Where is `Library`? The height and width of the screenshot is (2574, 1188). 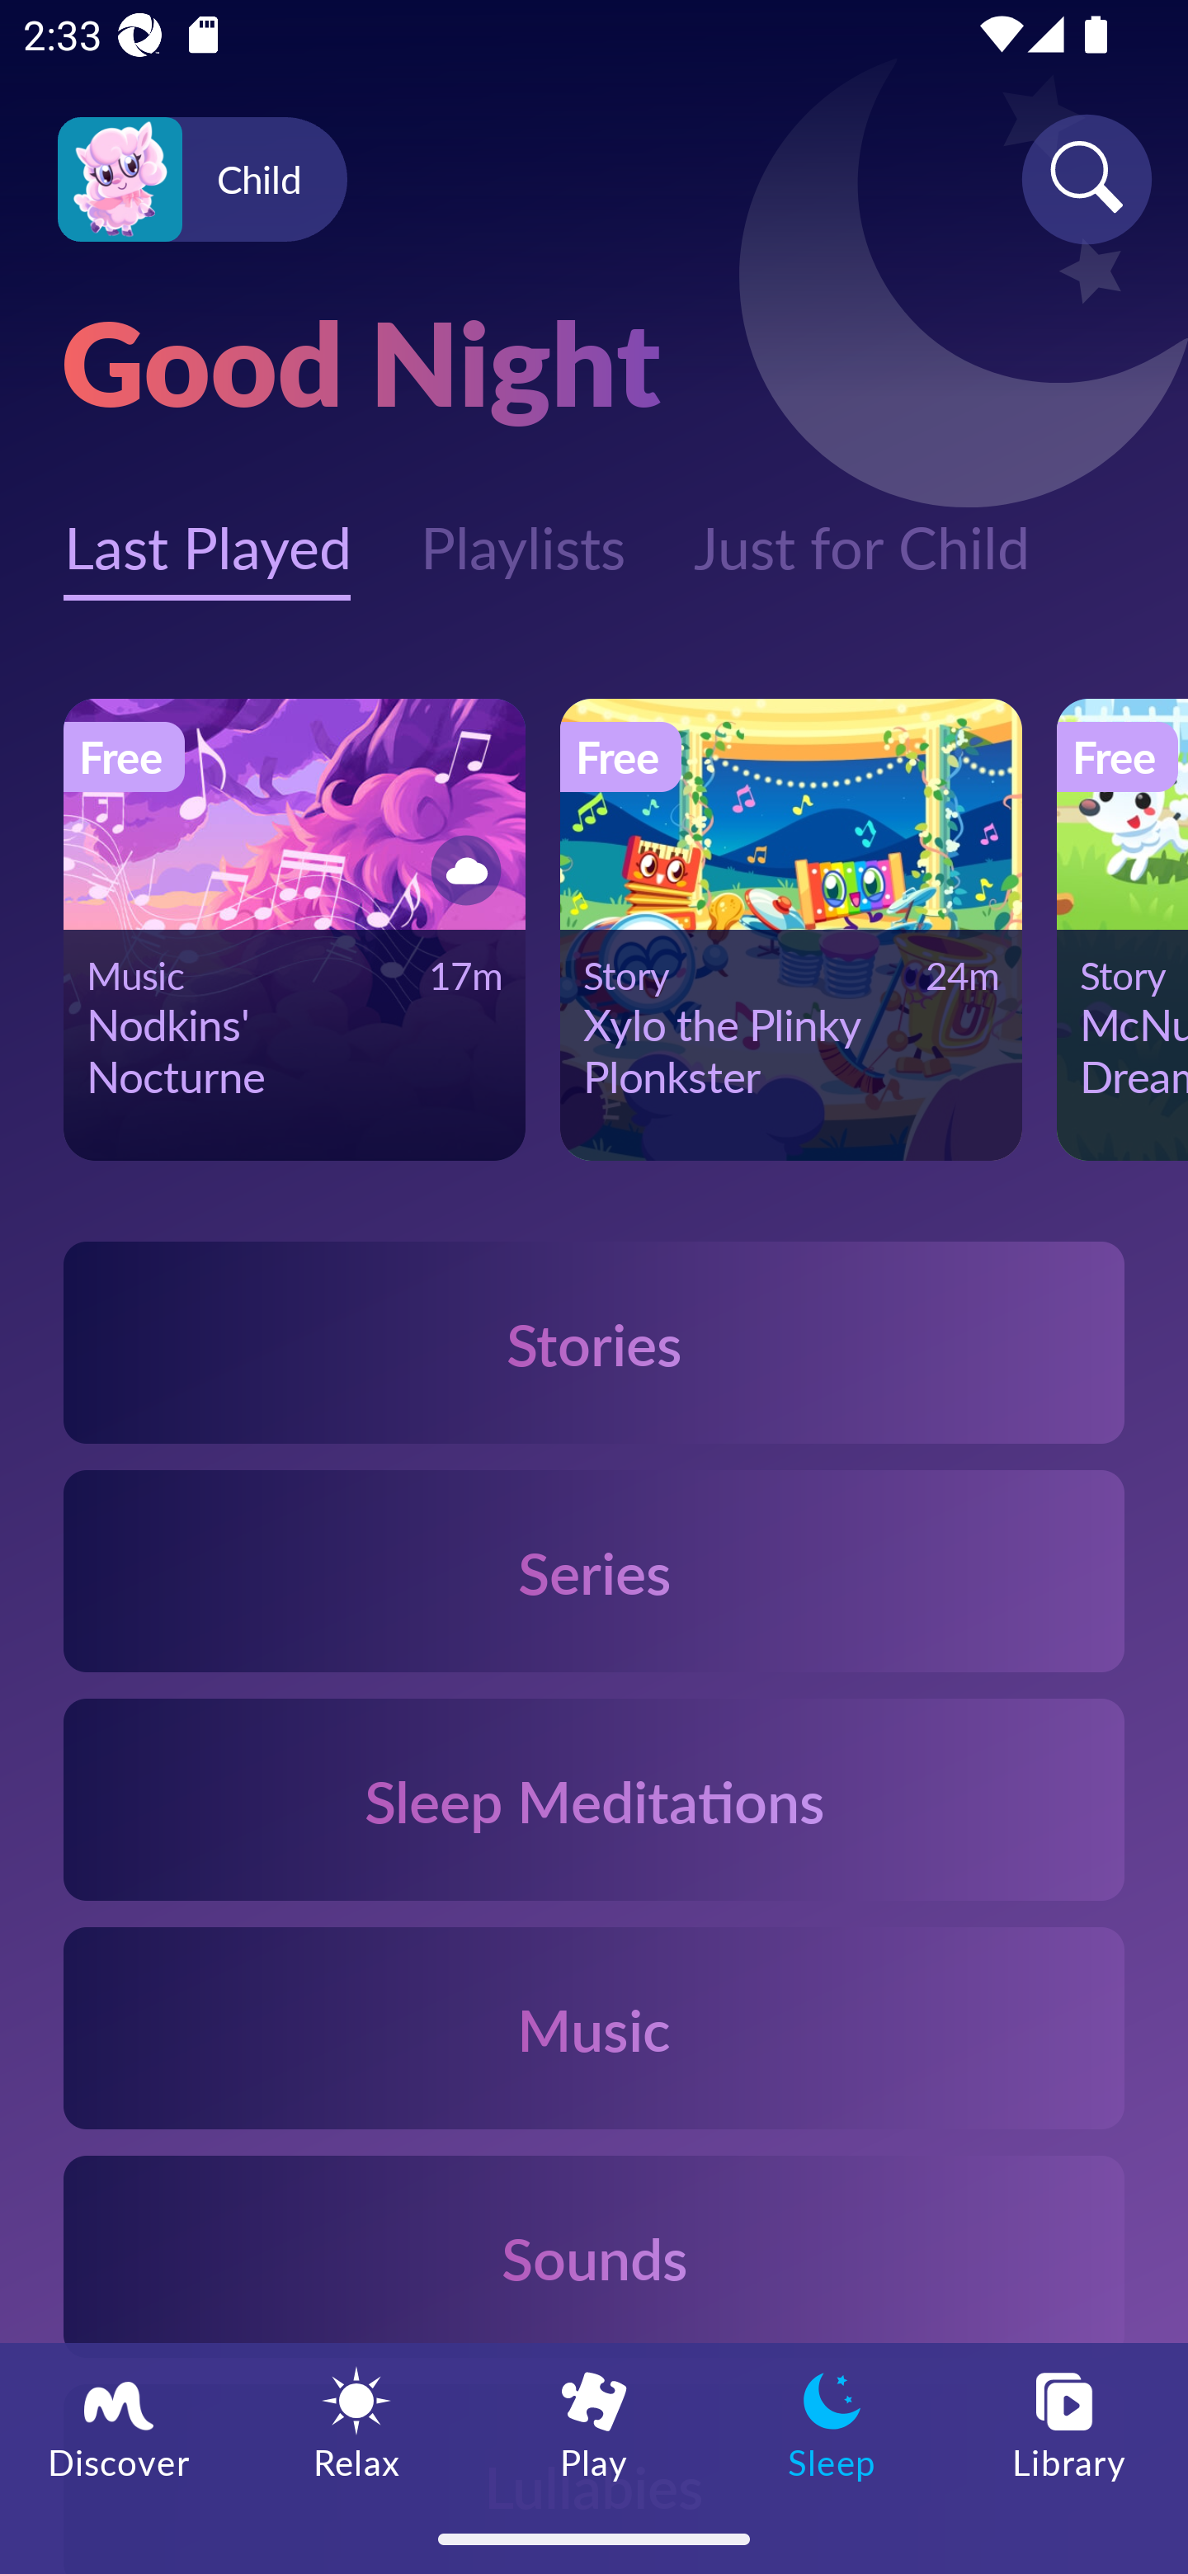 Library is located at coordinates (1069, 2423).